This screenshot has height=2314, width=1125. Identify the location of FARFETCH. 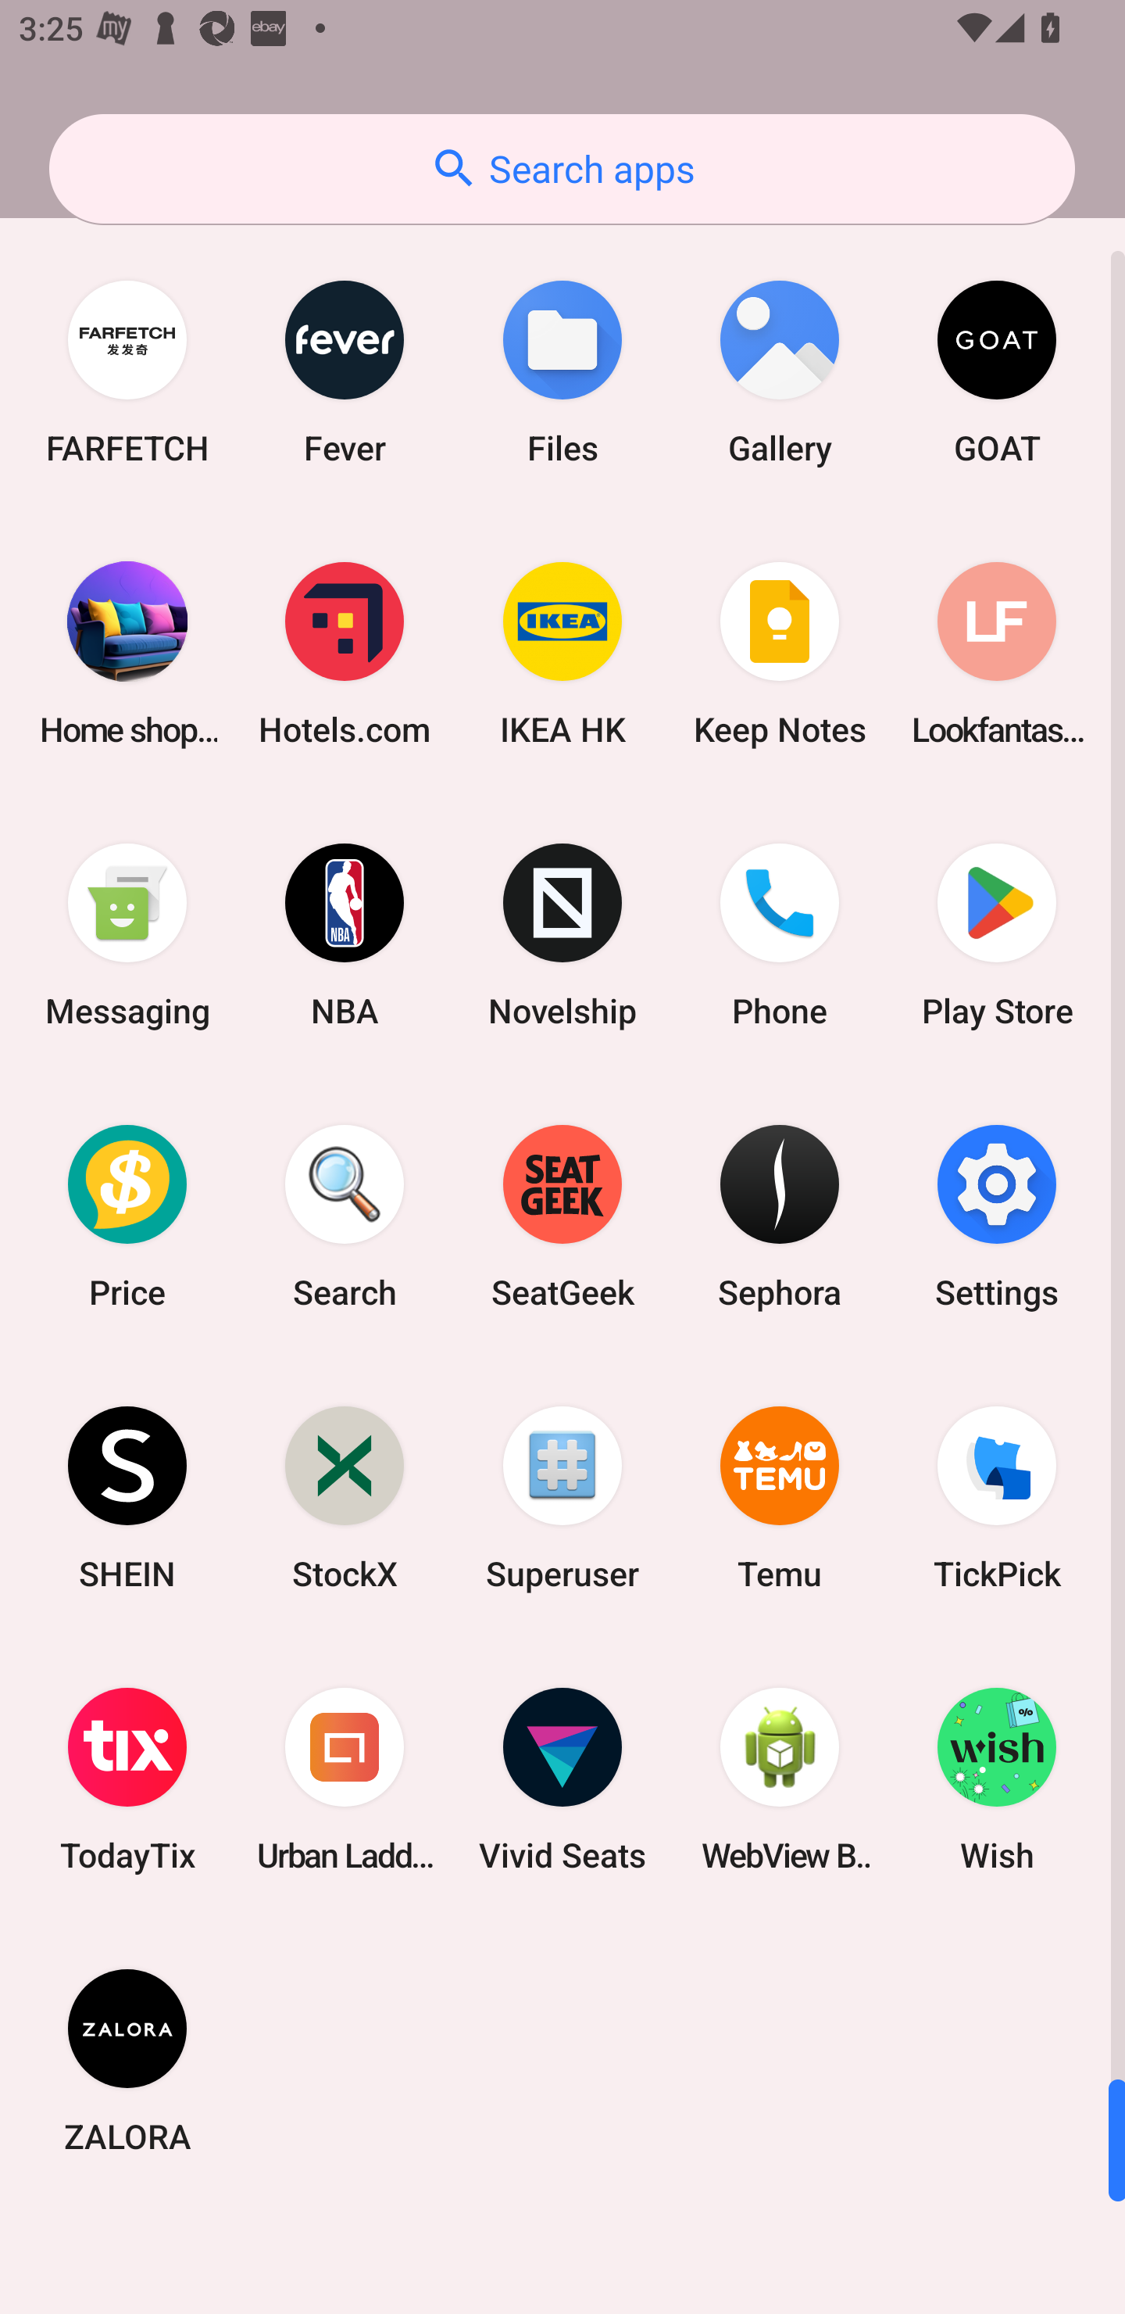
(127, 372).